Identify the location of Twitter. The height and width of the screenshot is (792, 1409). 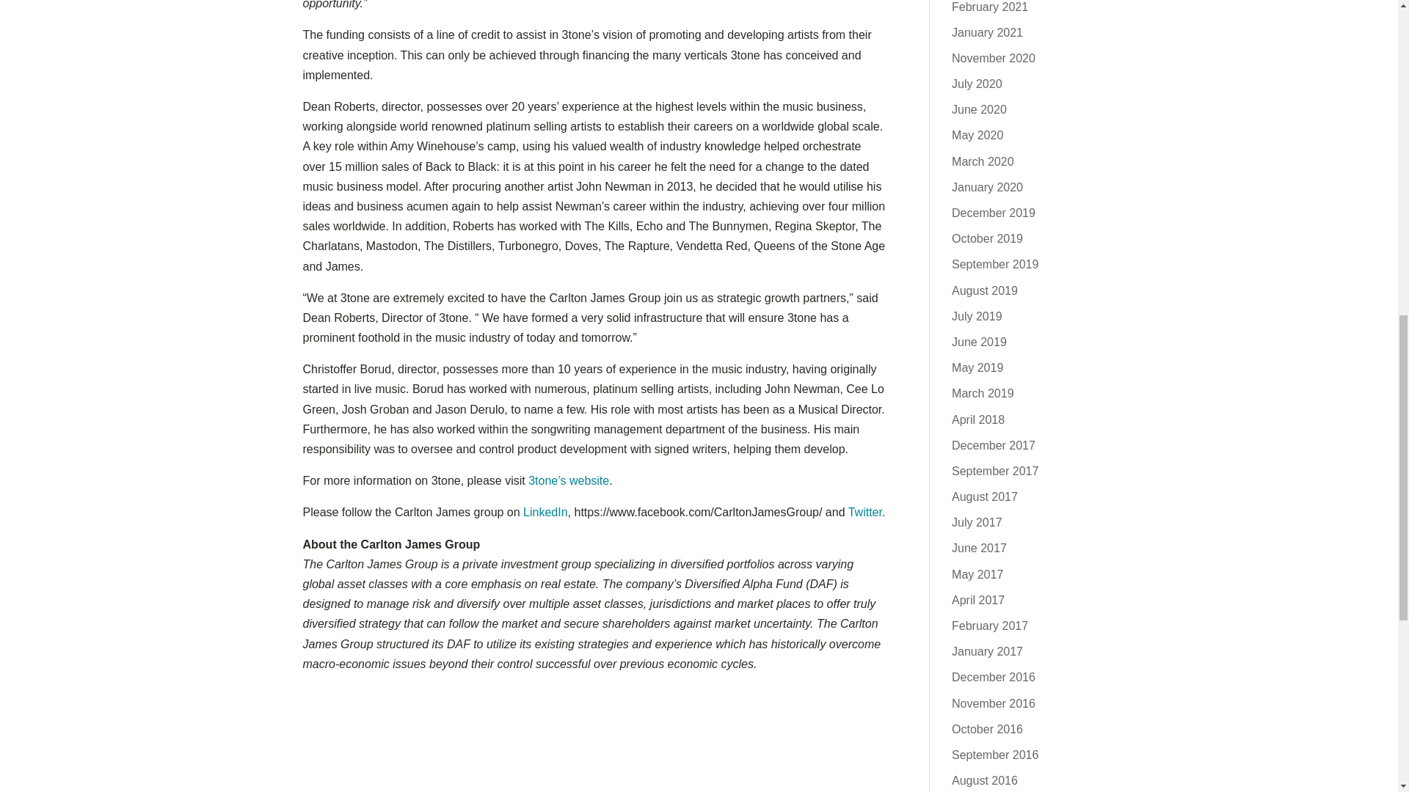
(864, 512).